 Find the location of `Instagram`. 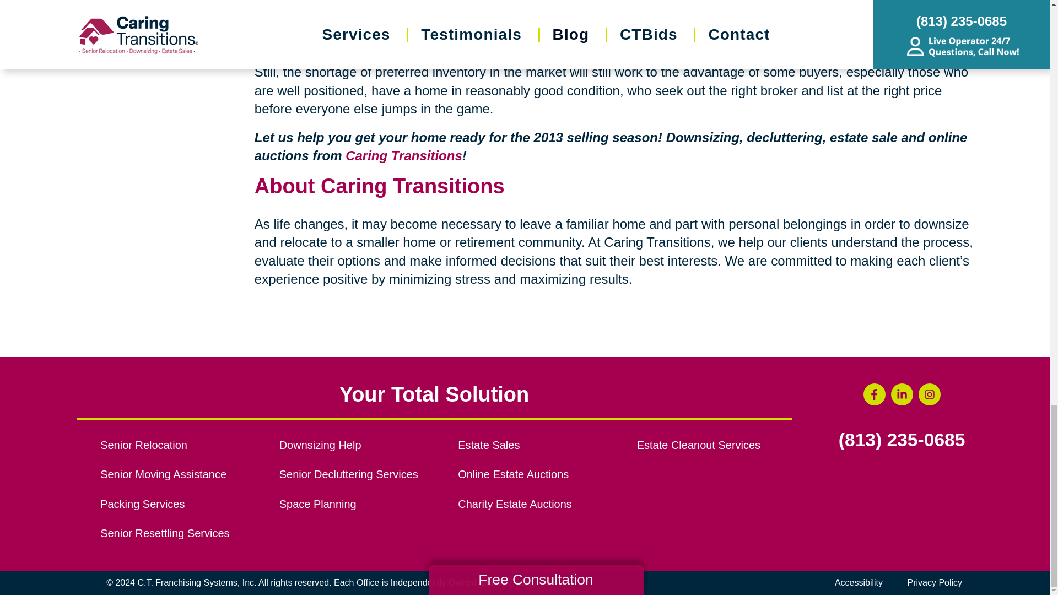

Instagram is located at coordinates (929, 394).